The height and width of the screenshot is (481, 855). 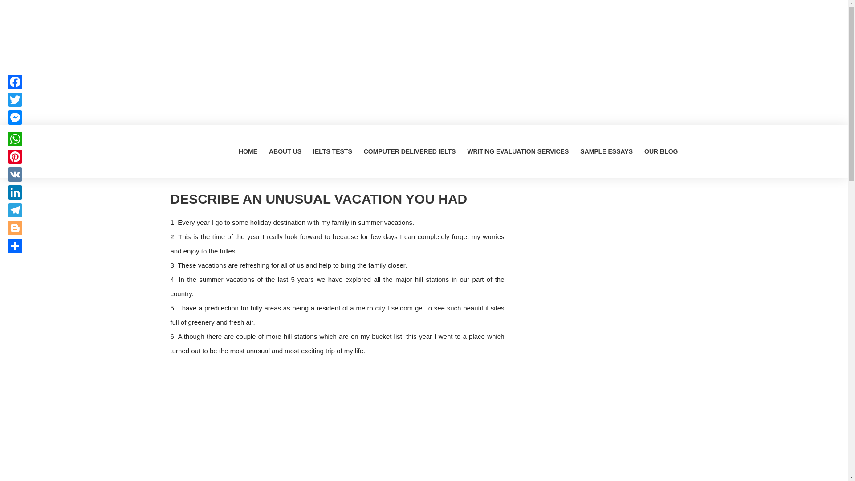 I want to click on Advertisement, so click(x=598, y=253).